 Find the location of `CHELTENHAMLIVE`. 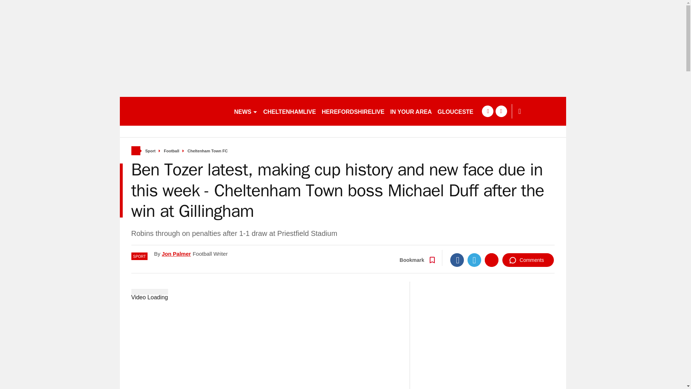

CHELTENHAMLIVE is located at coordinates (289, 111).